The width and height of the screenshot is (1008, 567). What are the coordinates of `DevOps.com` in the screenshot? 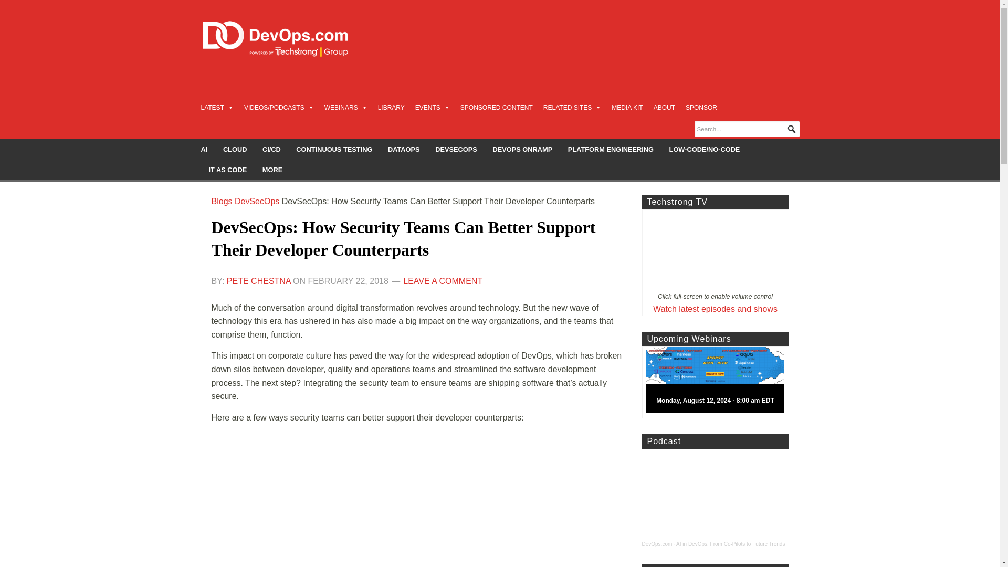 It's located at (656, 544).